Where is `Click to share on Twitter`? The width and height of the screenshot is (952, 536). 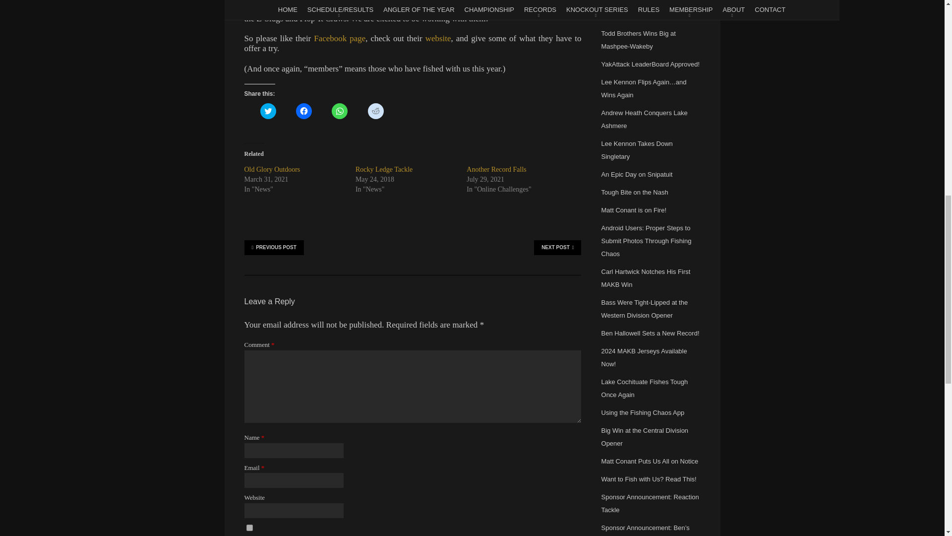
Click to share on Twitter is located at coordinates (268, 111).